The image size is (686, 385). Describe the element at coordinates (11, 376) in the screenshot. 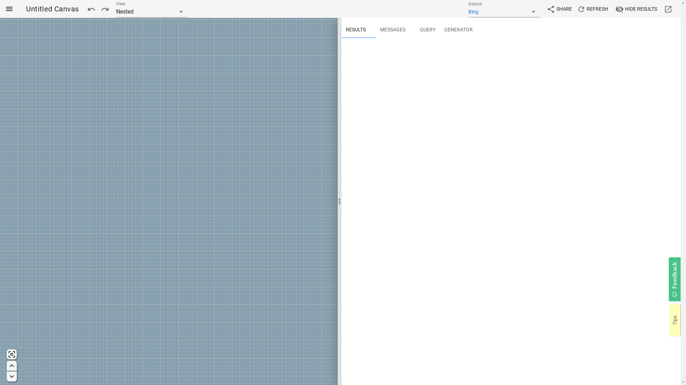

I see `expand_more` at that location.